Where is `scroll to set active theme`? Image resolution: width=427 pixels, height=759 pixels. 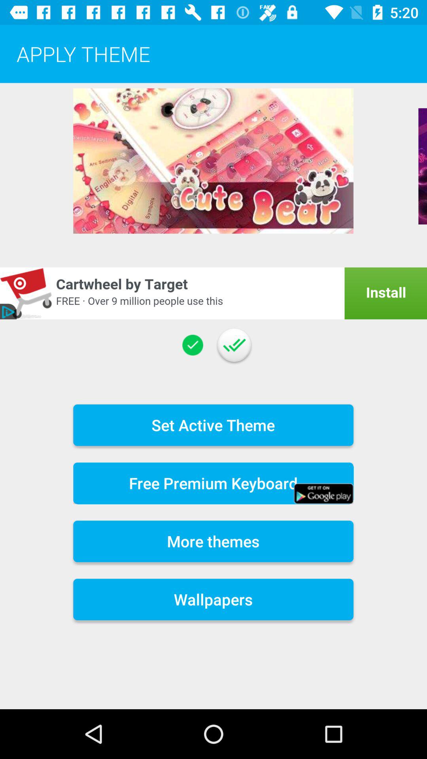
scroll to set active theme is located at coordinates (213, 425).